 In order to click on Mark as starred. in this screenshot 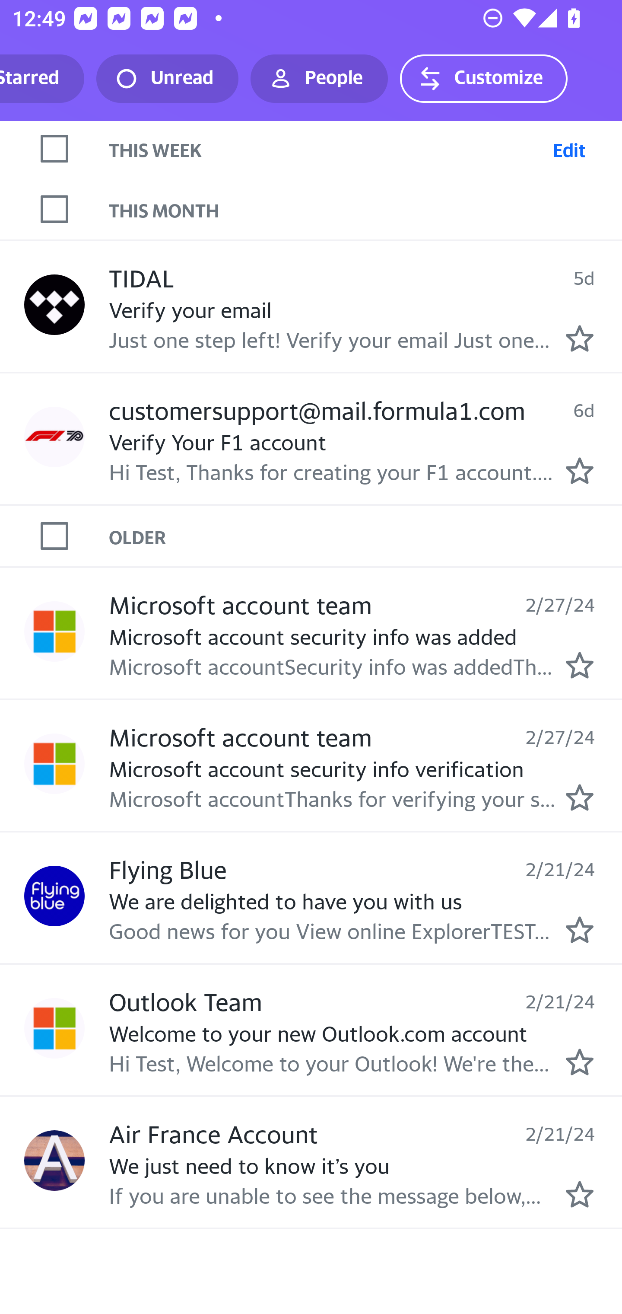, I will do `click(580, 797)`.